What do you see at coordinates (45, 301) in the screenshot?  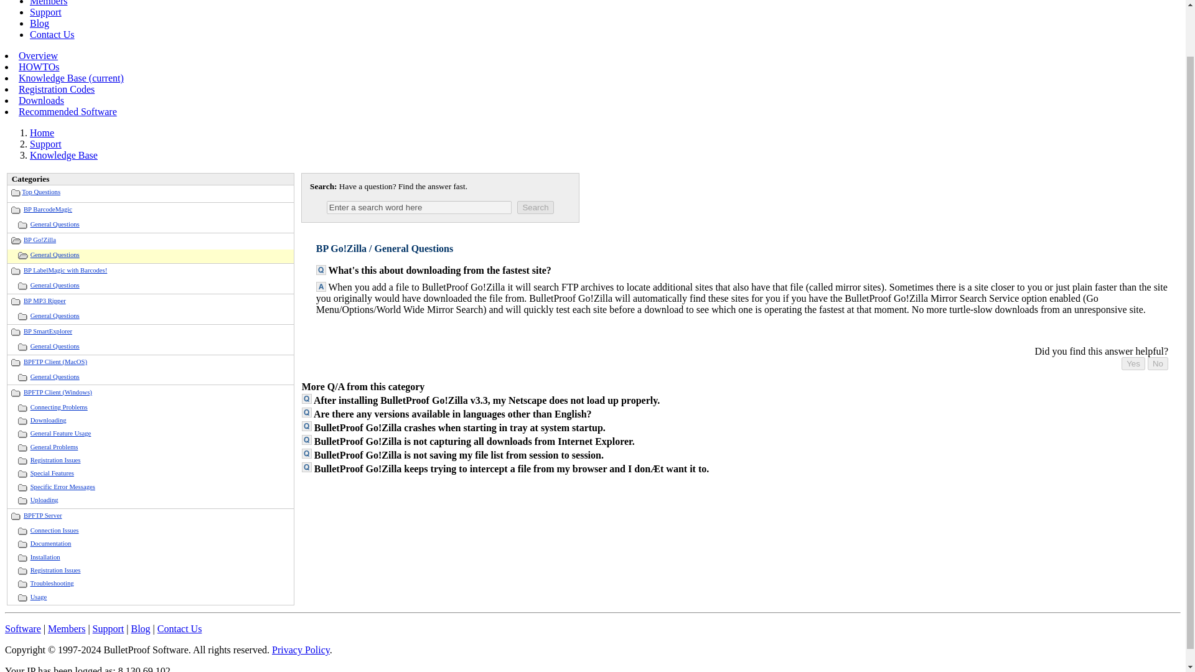 I see `BP MP3 Ripper` at bounding box center [45, 301].